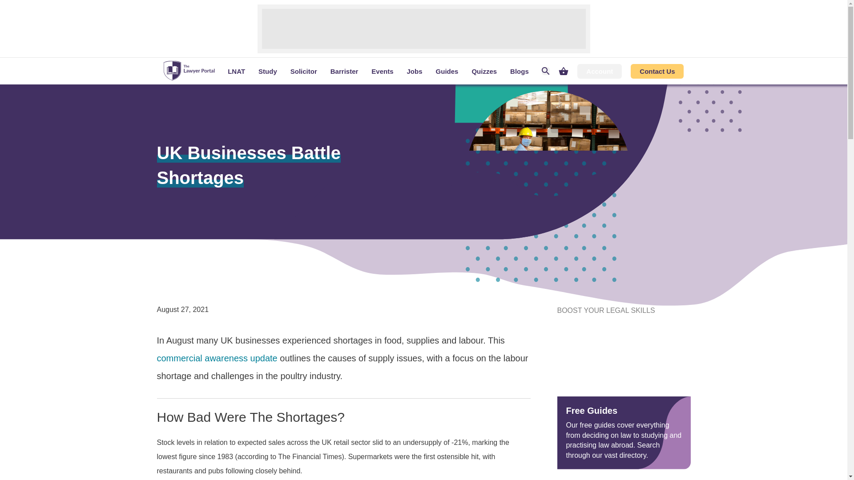 The height and width of the screenshot is (480, 854). I want to click on Solicitor, so click(303, 71).